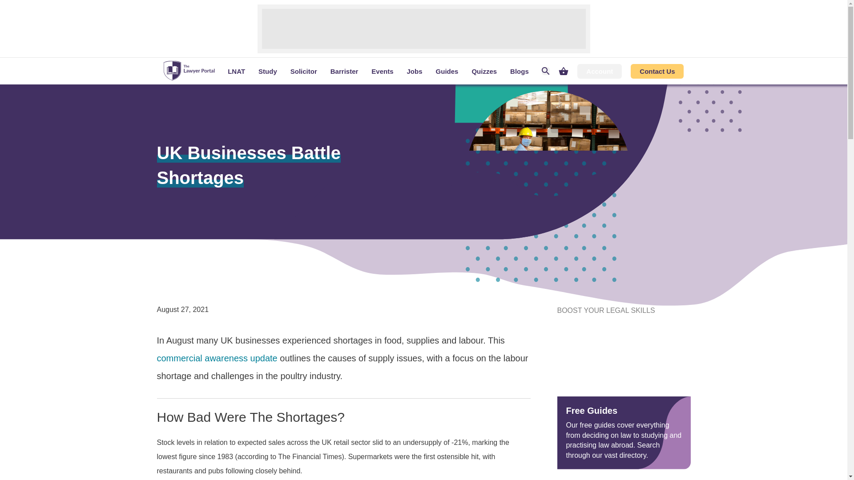 The height and width of the screenshot is (480, 854). I want to click on Solicitor, so click(303, 71).